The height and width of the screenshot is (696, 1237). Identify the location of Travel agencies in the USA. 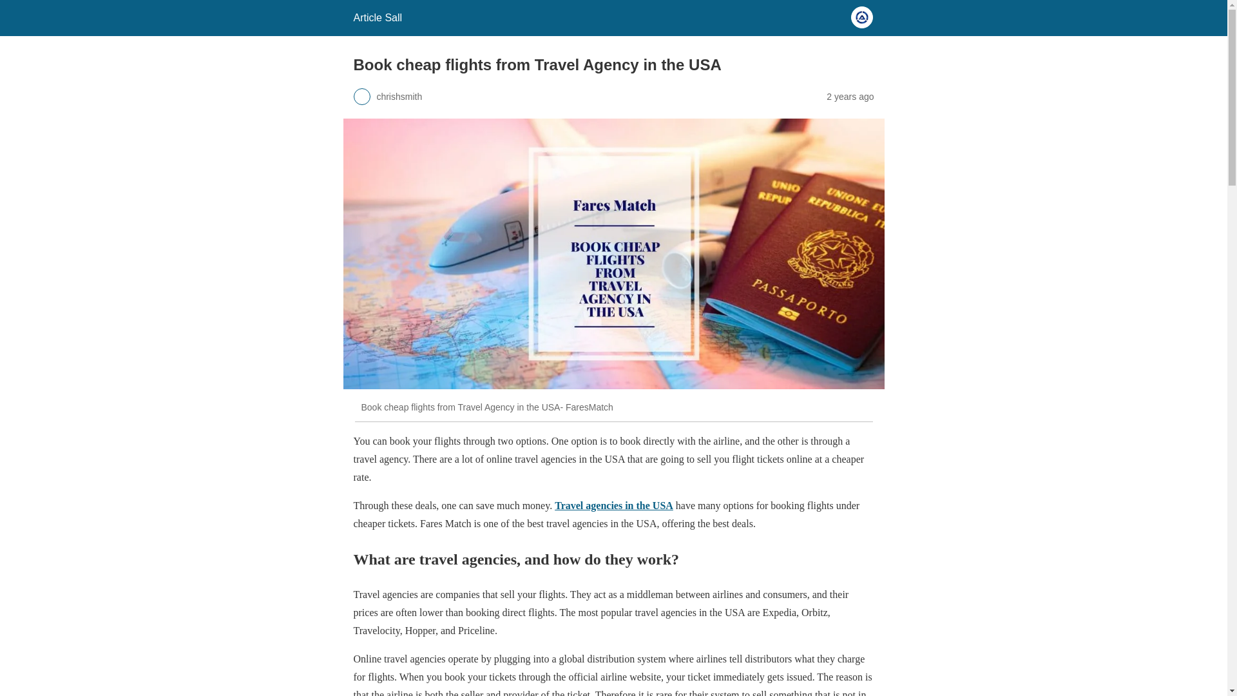
(613, 505).